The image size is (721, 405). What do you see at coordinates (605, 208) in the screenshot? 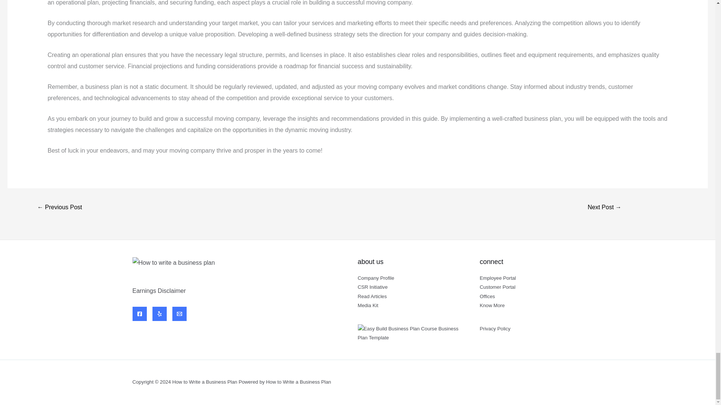
I see `Business Plan for Grocery Store` at bounding box center [605, 208].